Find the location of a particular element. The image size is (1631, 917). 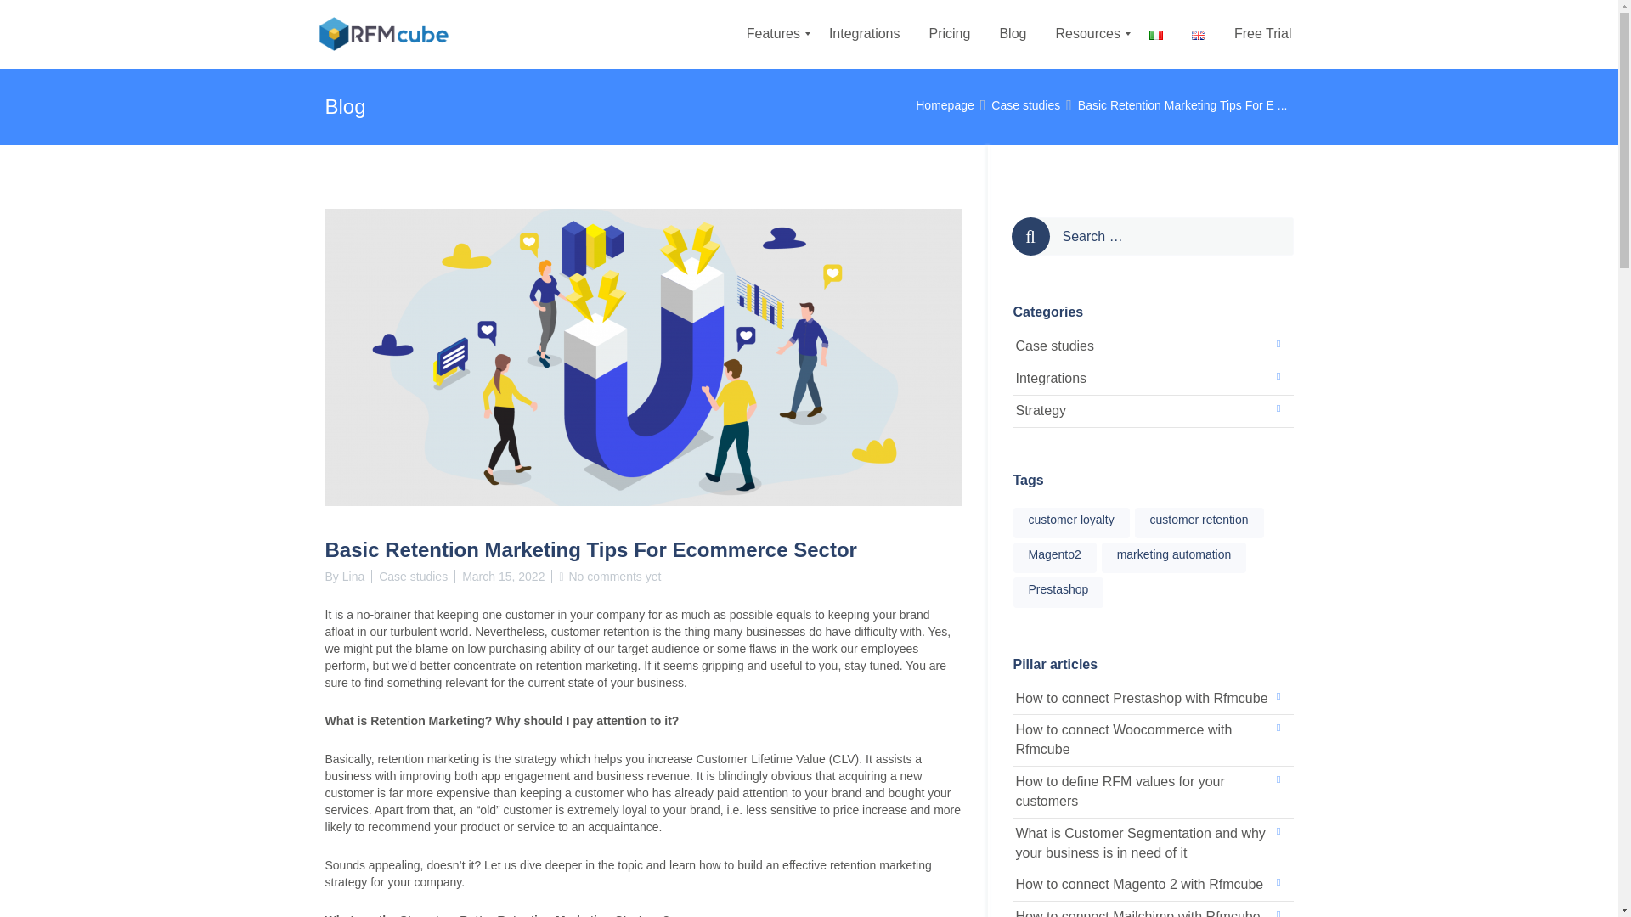

No comments yet is located at coordinates (613, 576).